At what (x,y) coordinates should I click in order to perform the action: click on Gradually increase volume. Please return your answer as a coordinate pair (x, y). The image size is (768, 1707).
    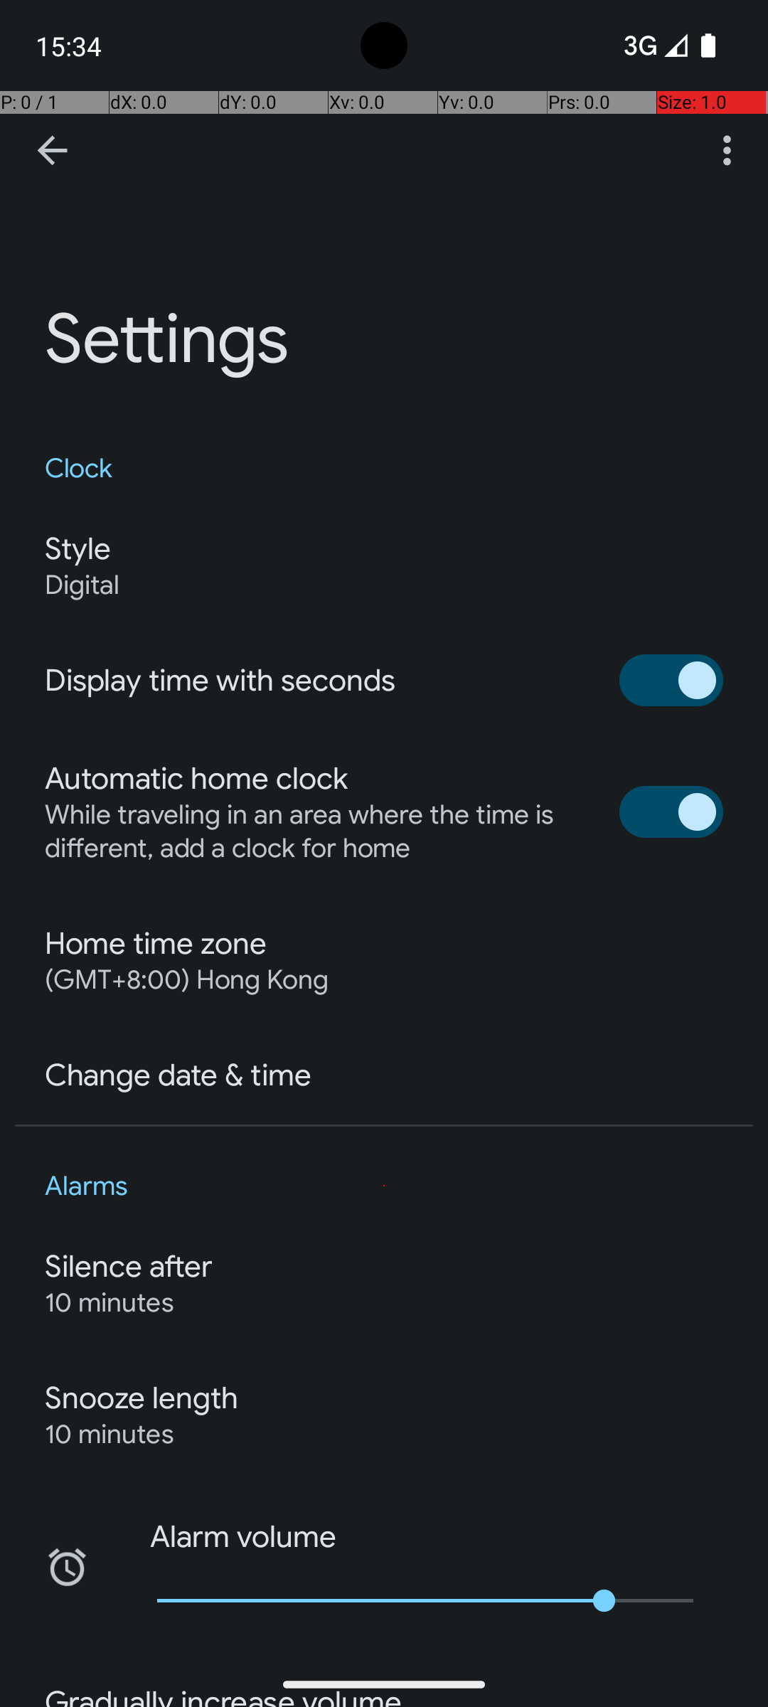
    Looking at the image, I should click on (223, 1696).